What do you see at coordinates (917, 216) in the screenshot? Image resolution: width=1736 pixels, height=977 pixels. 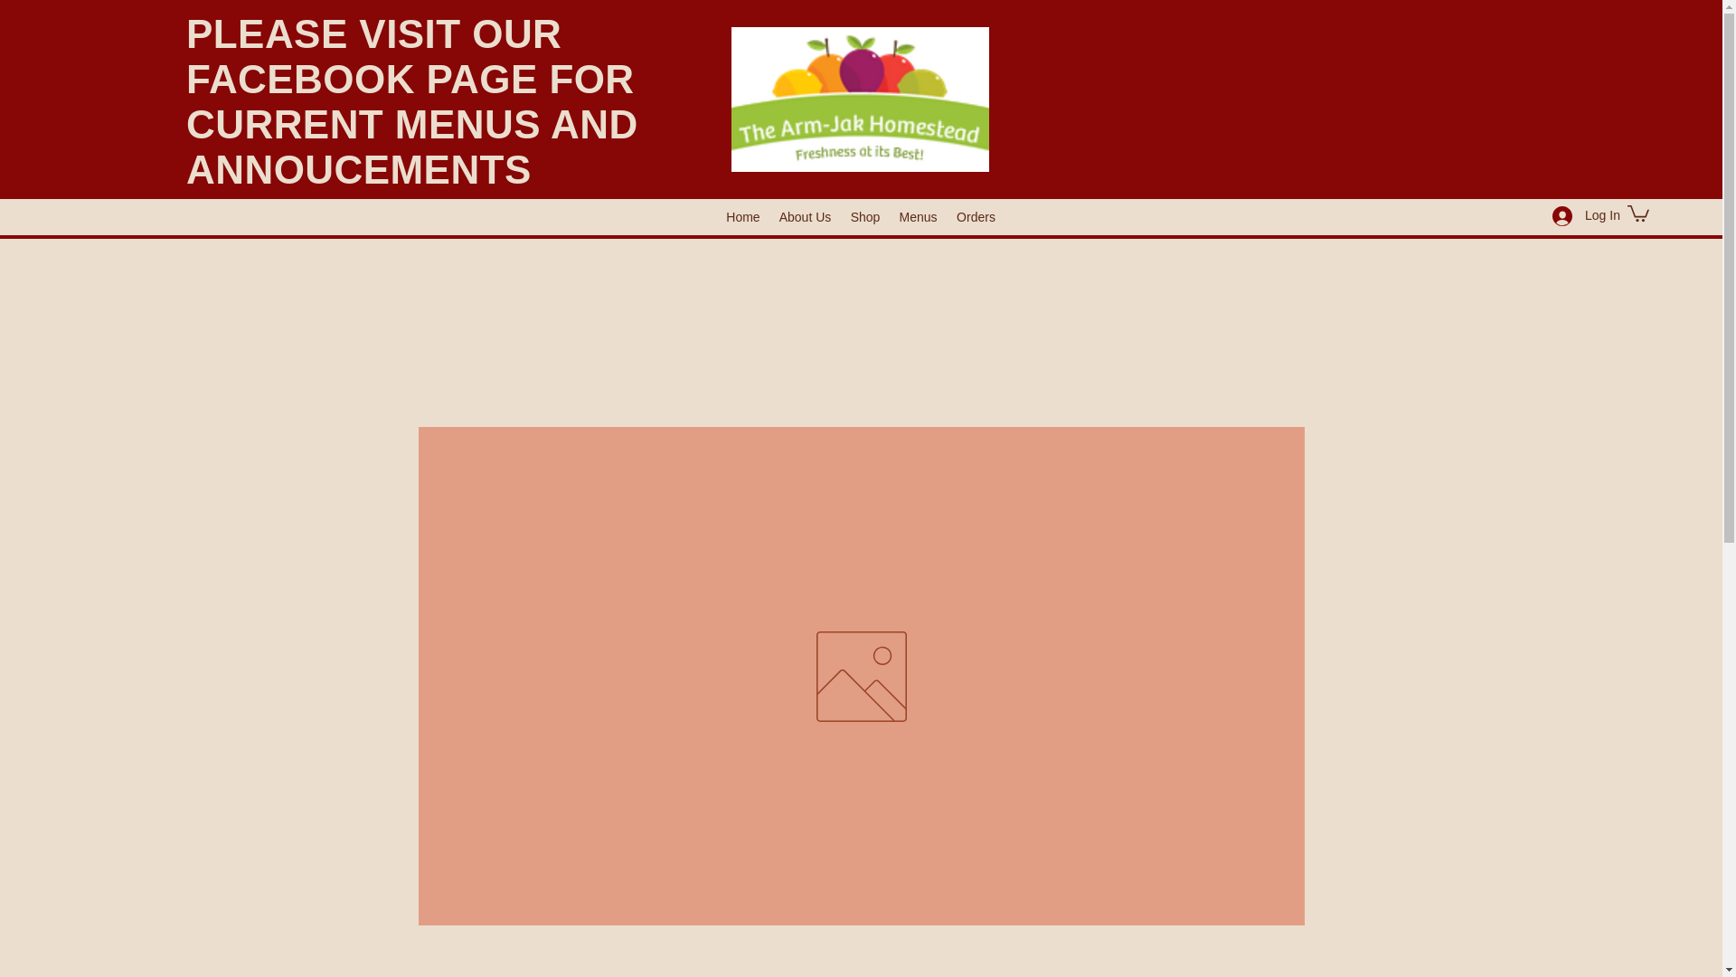 I see `Menus` at bounding box center [917, 216].